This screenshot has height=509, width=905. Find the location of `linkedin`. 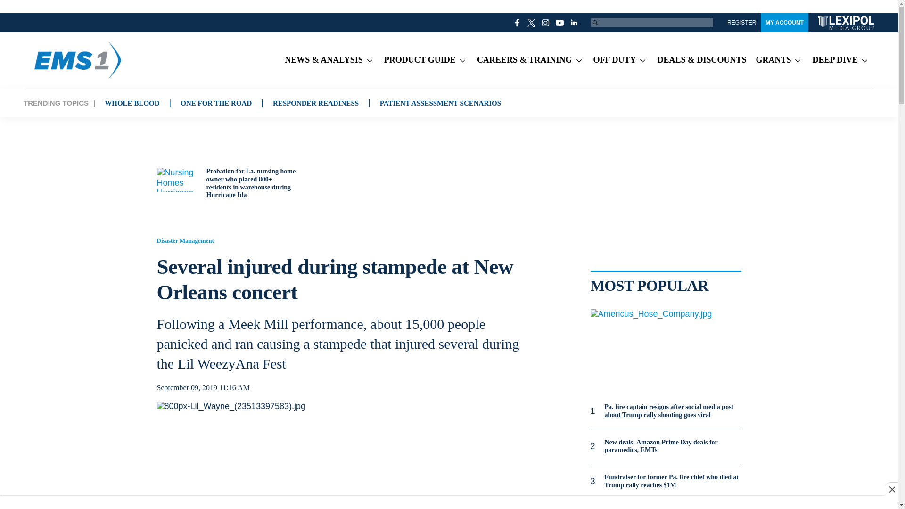

linkedin is located at coordinates (574, 23).